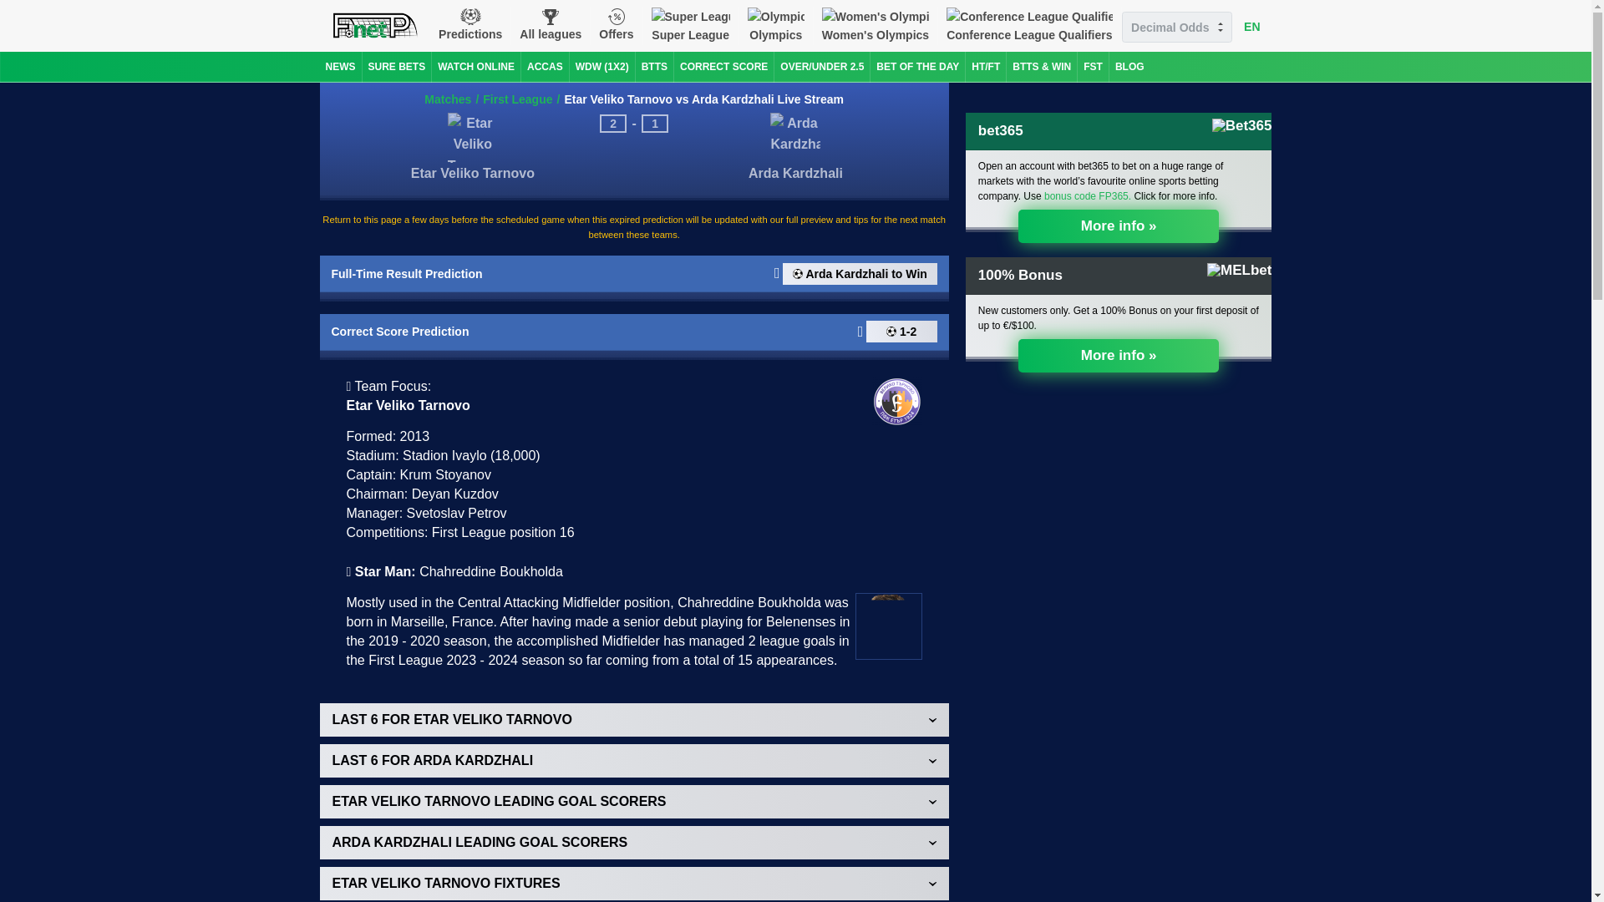  I want to click on Arda Kardzhali, so click(795, 192).